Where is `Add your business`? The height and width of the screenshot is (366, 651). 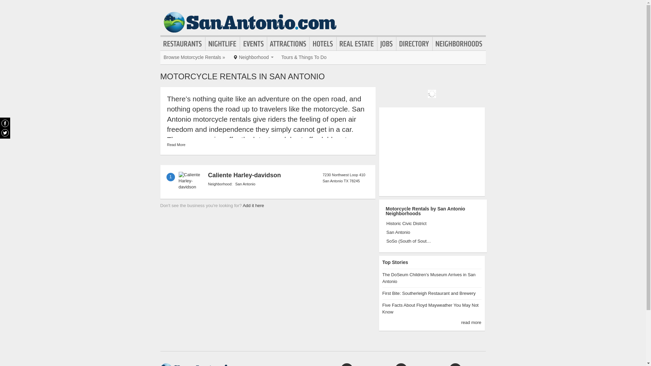 Add your business is located at coordinates (347, 365).